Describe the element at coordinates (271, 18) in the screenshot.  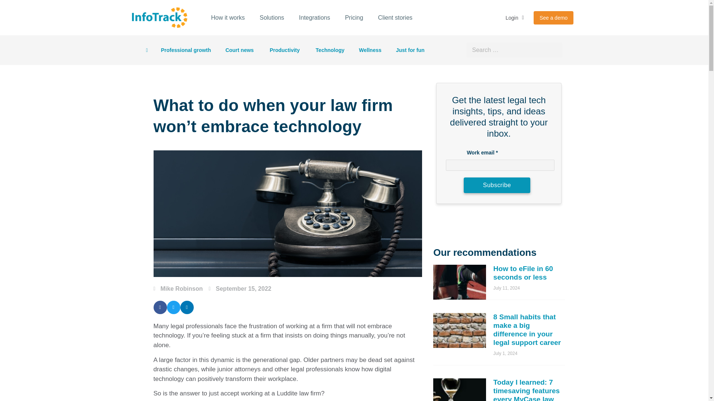
I see `Solutions` at that location.